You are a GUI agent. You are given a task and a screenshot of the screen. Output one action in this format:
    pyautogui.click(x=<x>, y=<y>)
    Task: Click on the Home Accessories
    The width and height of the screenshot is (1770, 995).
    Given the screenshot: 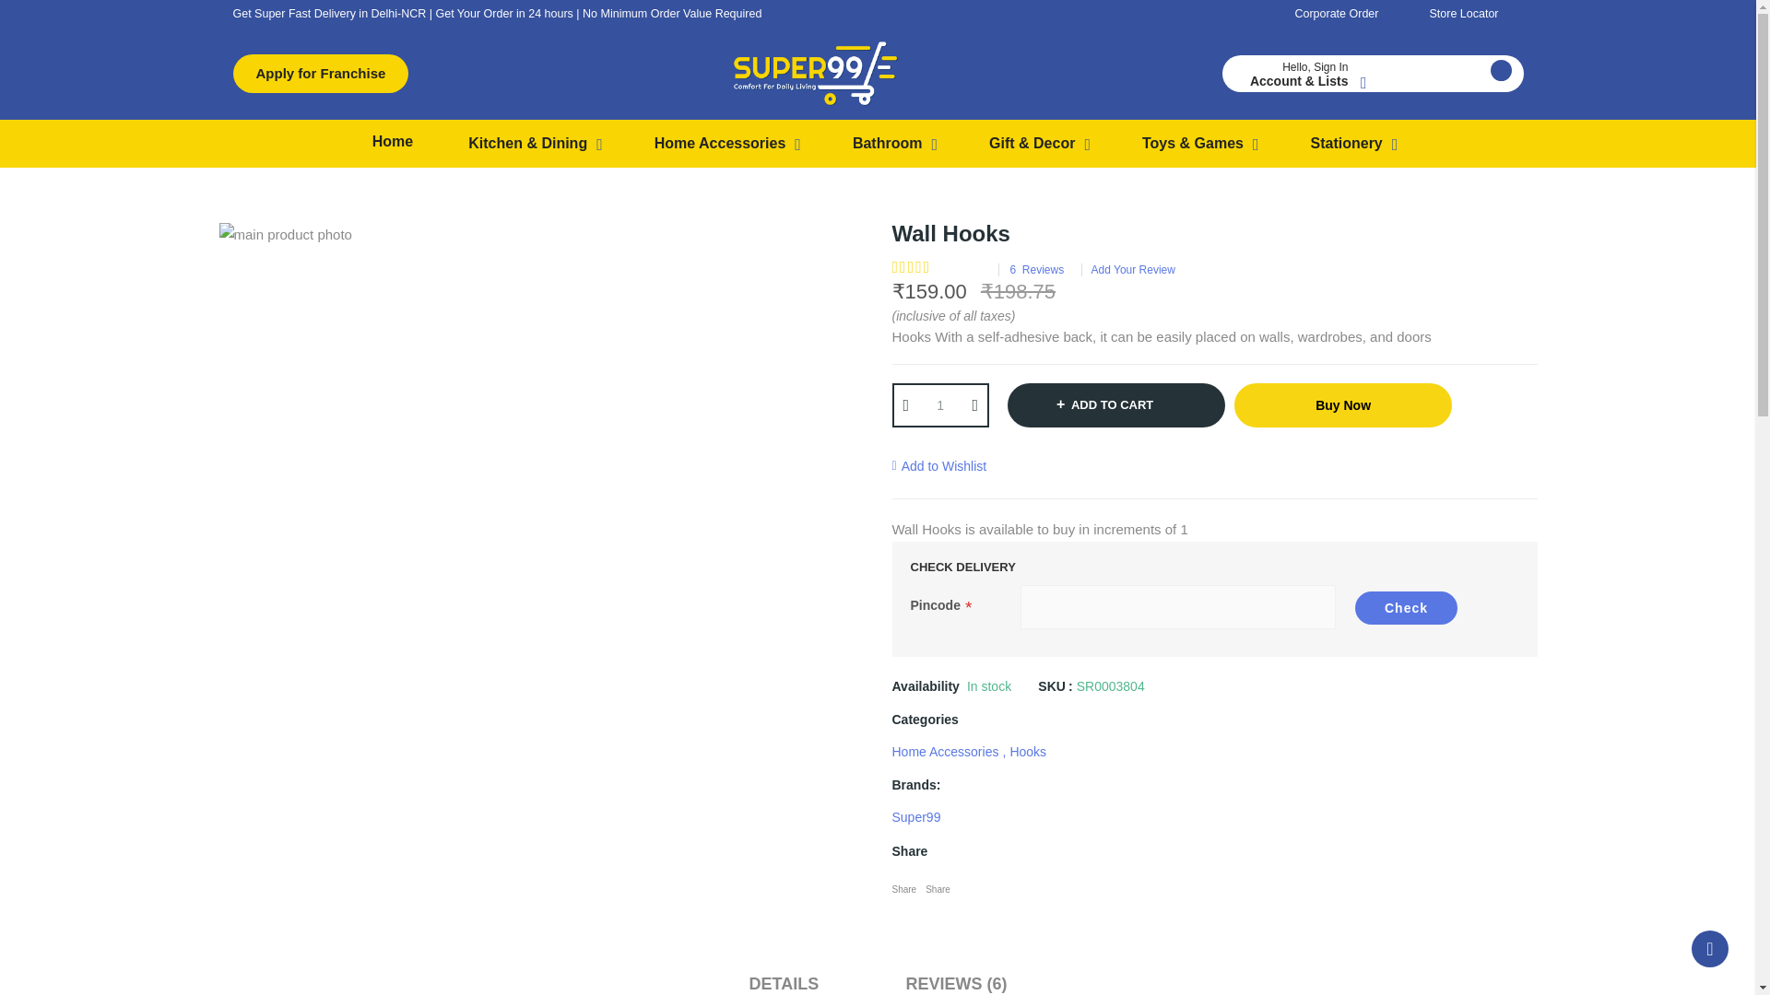 What is the action you would take?
    pyautogui.click(x=728, y=144)
    